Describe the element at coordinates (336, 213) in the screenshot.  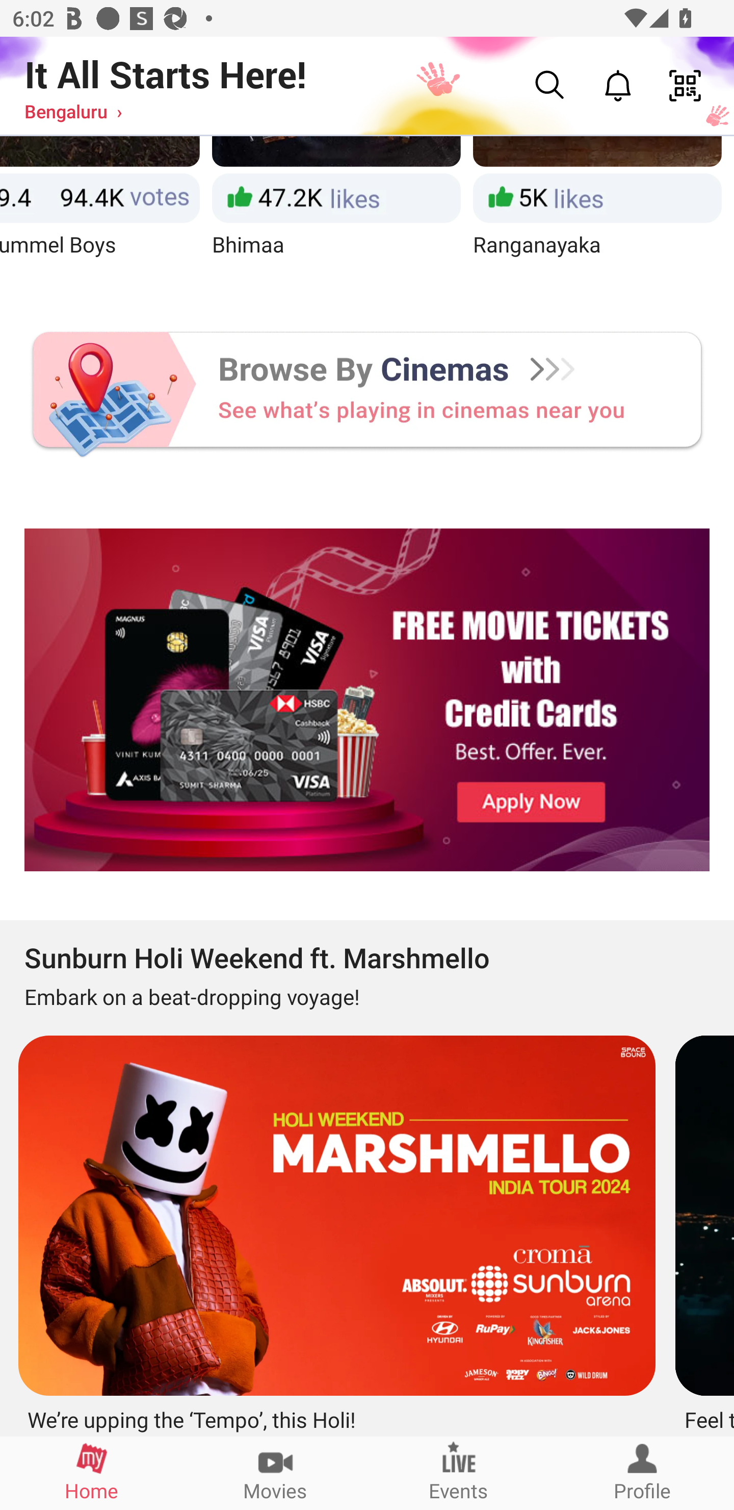
I see `Bhimaa` at that location.